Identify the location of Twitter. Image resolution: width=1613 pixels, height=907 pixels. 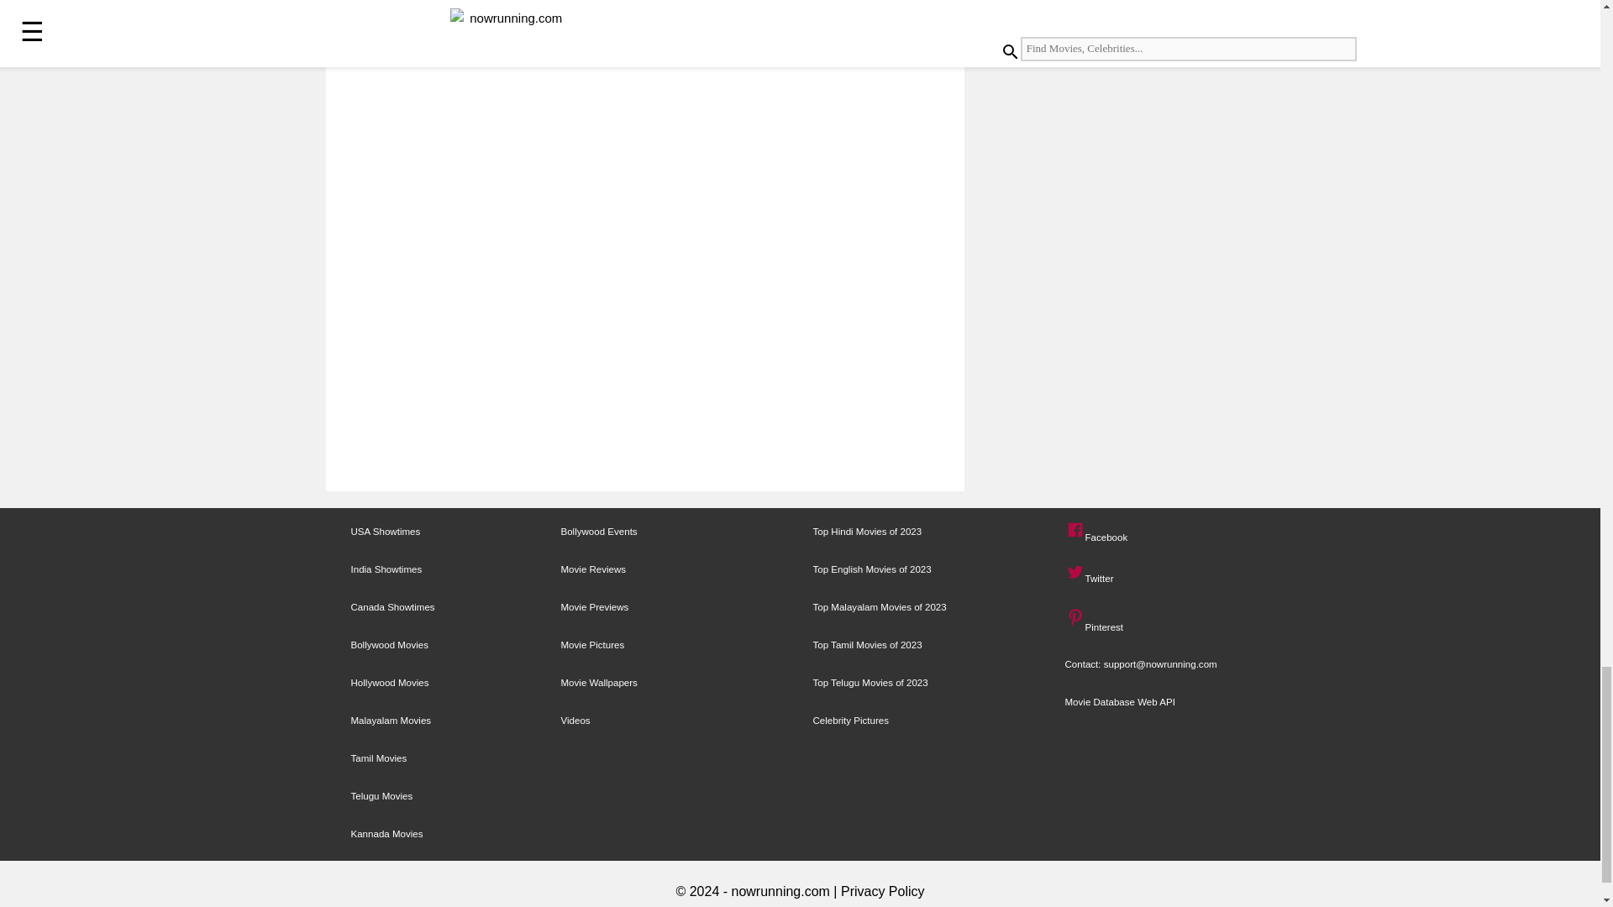
(1075, 573).